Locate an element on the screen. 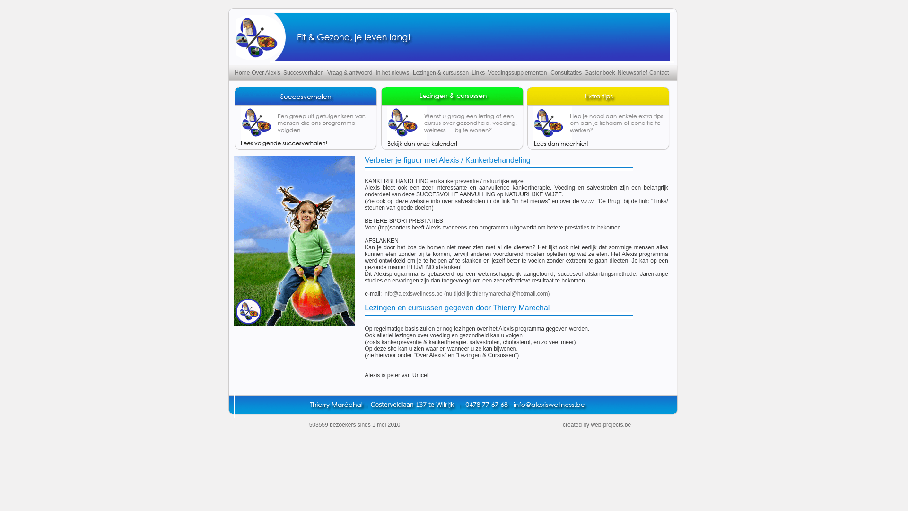  Vraag & antwoord is located at coordinates (350, 73).